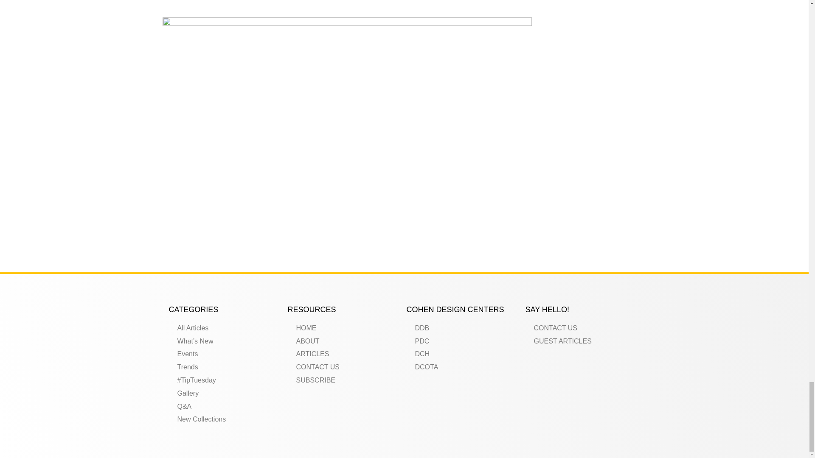 The width and height of the screenshot is (815, 458). What do you see at coordinates (226, 328) in the screenshot?
I see `All Articles` at bounding box center [226, 328].